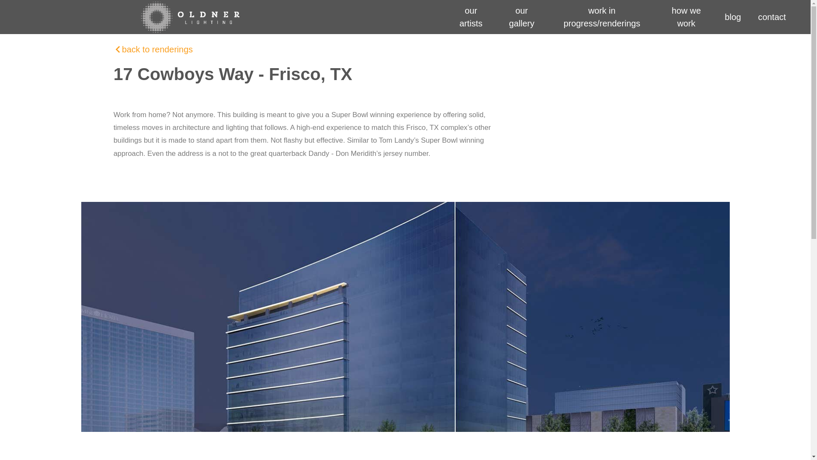  What do you see at coordinates (733, 17) in the screenshot?
I see `blog` at bounding box center [733, 17].